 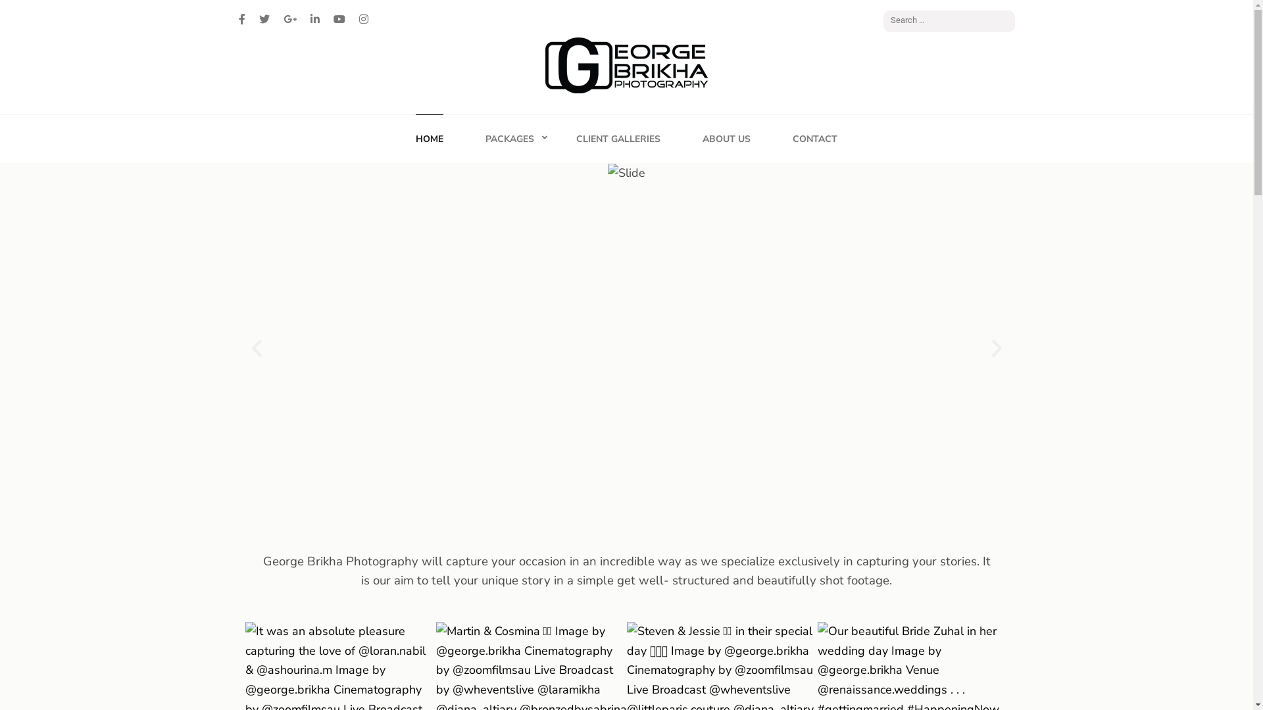 I want to click on CLIENT GALLERIES, so click(x=618, y=139).